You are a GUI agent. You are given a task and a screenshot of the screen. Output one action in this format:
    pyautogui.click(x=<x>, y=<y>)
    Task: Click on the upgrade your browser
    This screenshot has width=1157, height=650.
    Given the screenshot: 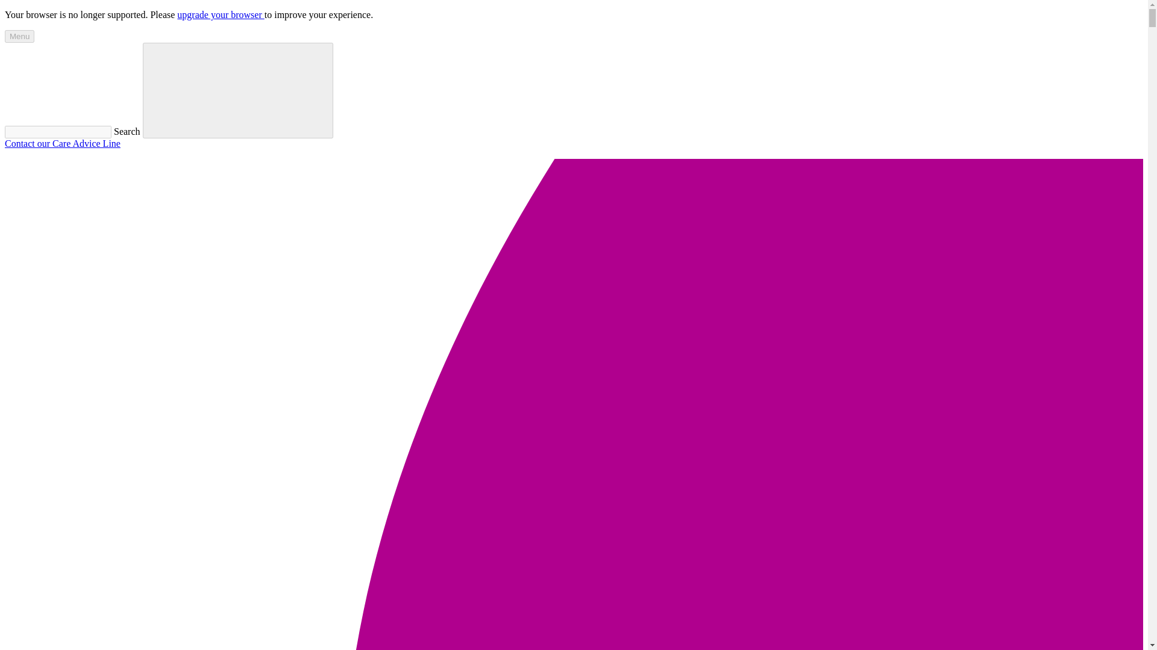 What is the action you would take?
    pyautogui.click(x=220, y=14)
    